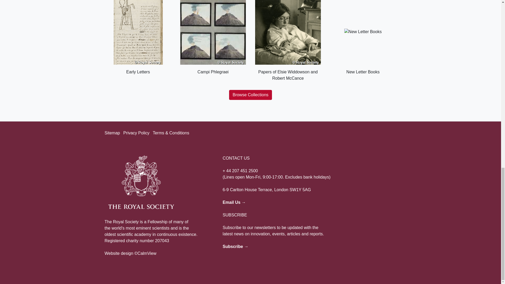  I want to click on Early Letters, so click(138, 38).